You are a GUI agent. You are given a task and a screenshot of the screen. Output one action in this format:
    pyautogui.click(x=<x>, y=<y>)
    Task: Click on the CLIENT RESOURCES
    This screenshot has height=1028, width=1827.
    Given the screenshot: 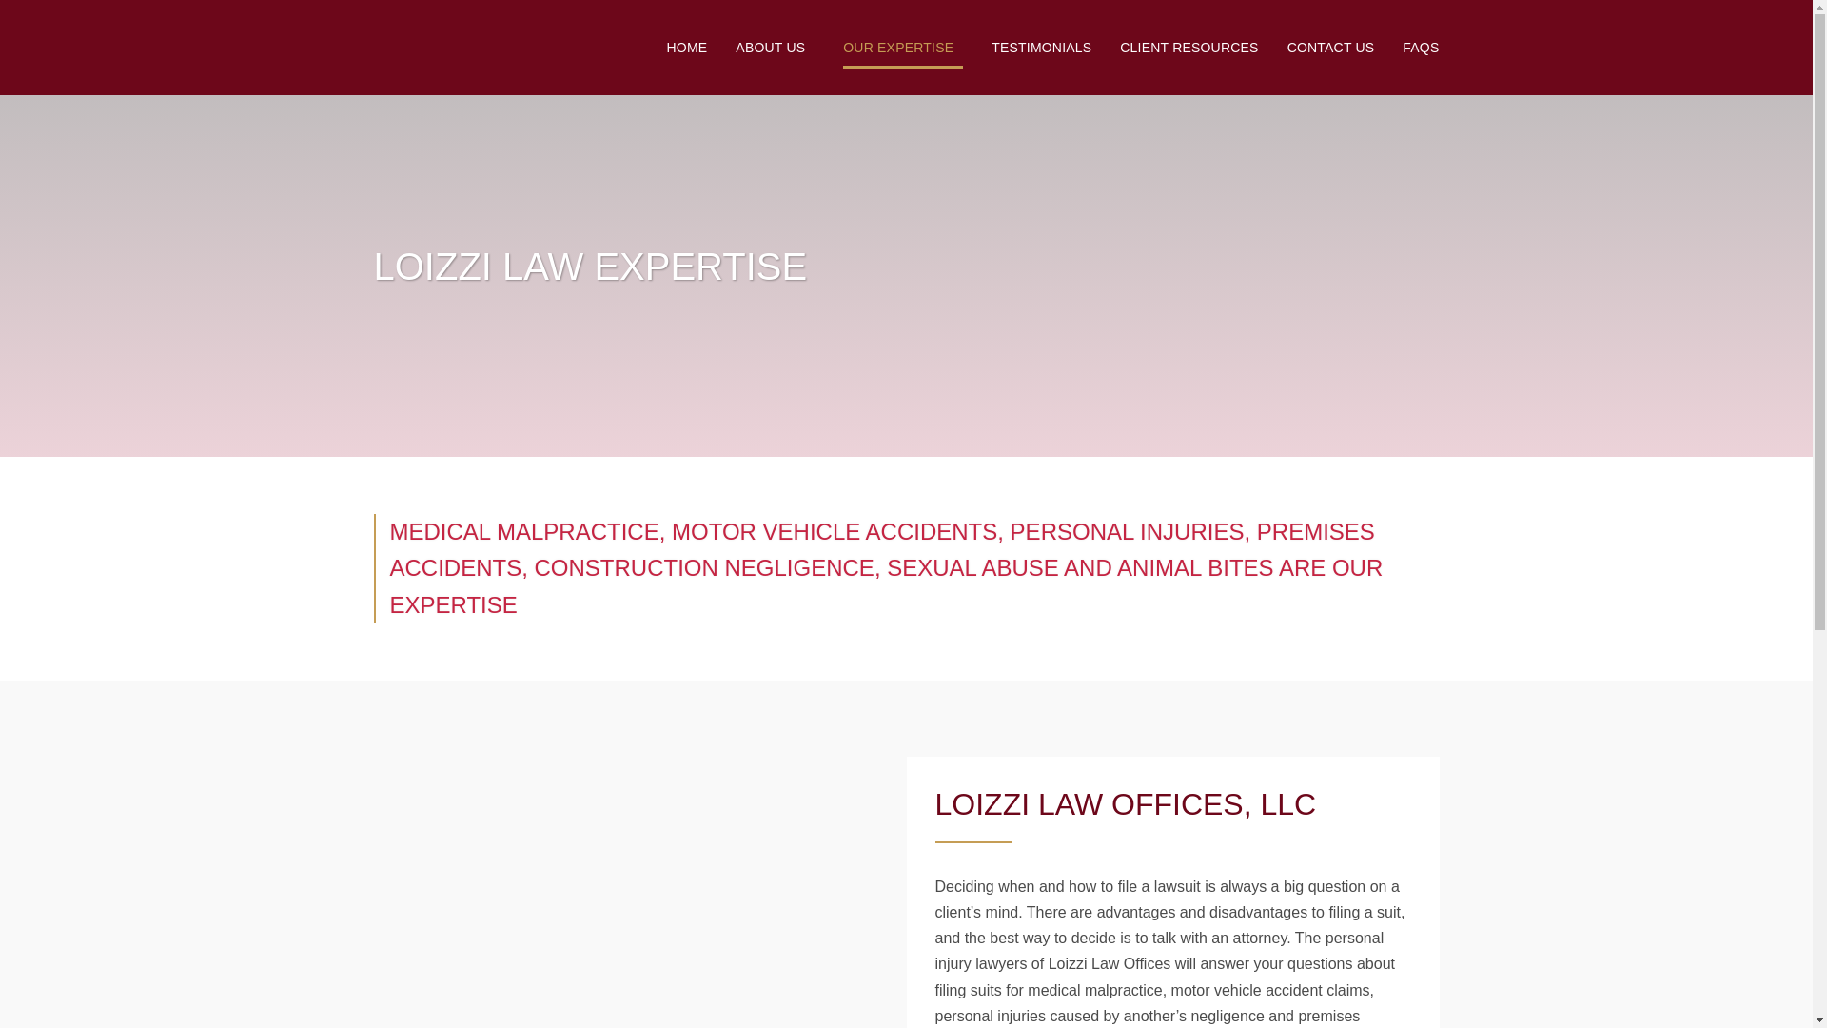 What is the action you would take?
    pyautogui.click(x=1189, y=48)
    